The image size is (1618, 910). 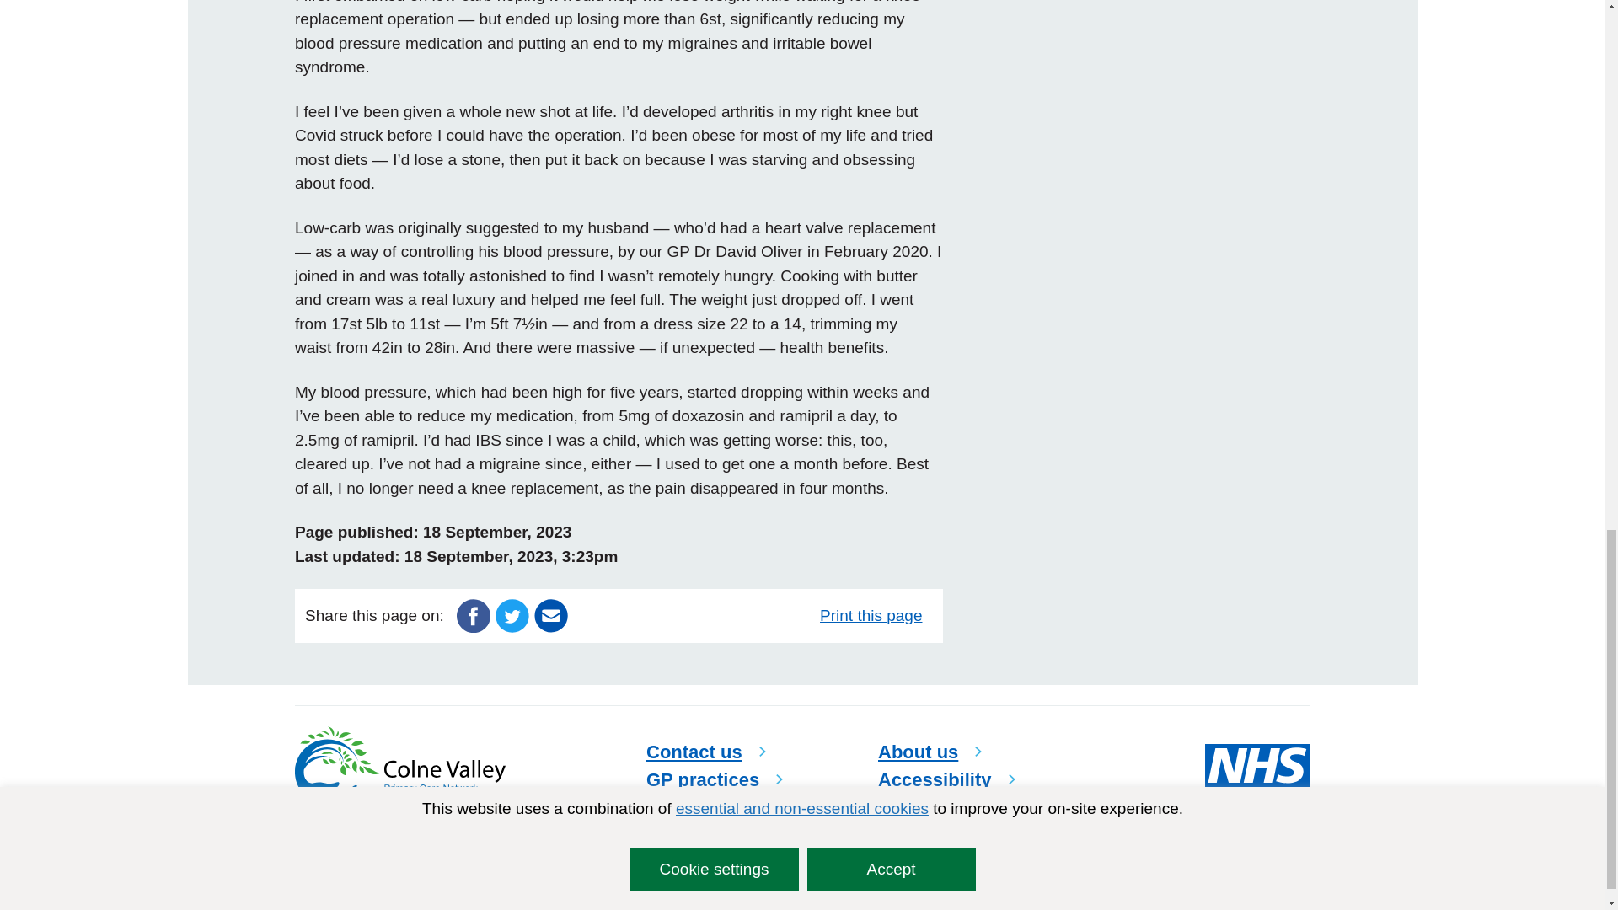 What do you see at coordinates (550, 614) in the screenshot?
I see `Share via Email` at bounding box center [550, 614].